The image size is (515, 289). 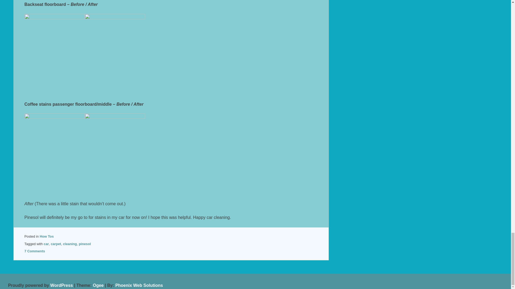 What do you see at coordinates (139, 285) in the screenshot?
I see `Phoenix Web Solutions` at bounding box center [139, 285].